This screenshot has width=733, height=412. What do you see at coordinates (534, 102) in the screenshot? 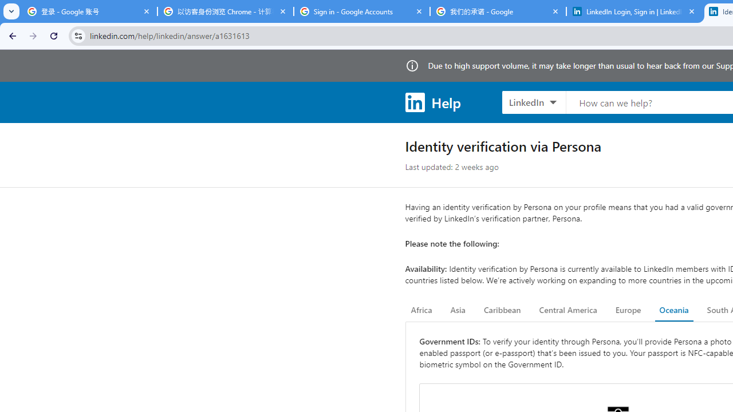
I see `LinkedIn products to search, LinkedIn selected` at bounding box center [534, 102].